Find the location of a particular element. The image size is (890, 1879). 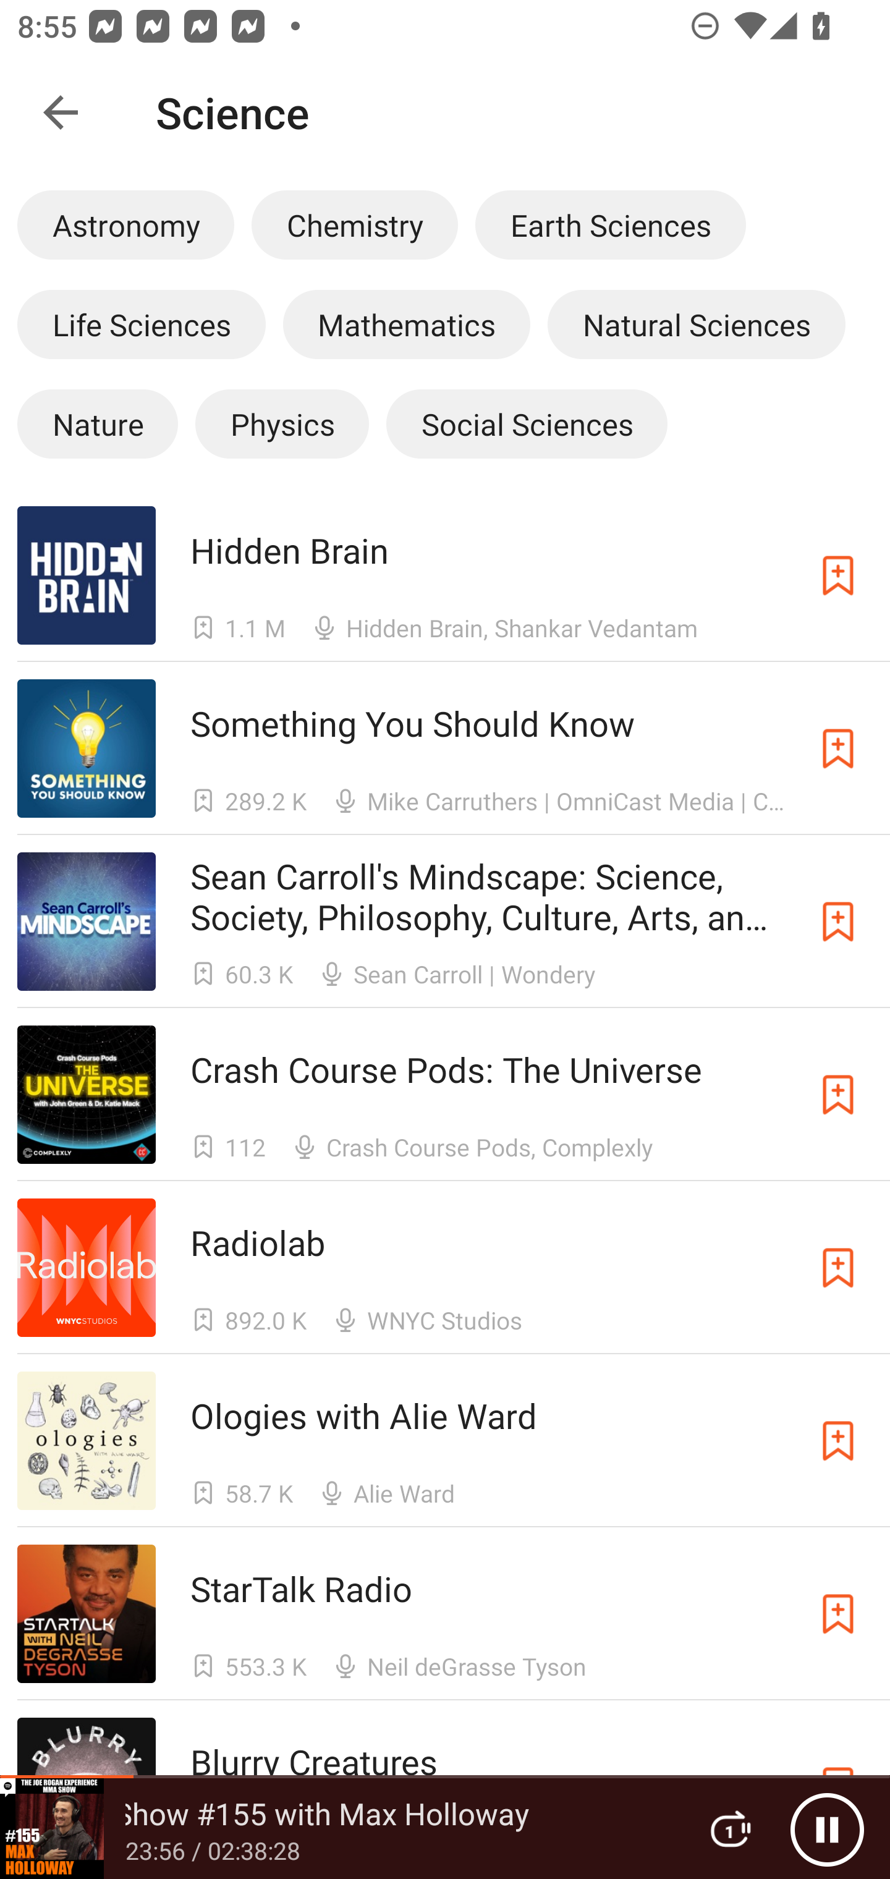

Subscribe is located at coordinates (838, 1441).